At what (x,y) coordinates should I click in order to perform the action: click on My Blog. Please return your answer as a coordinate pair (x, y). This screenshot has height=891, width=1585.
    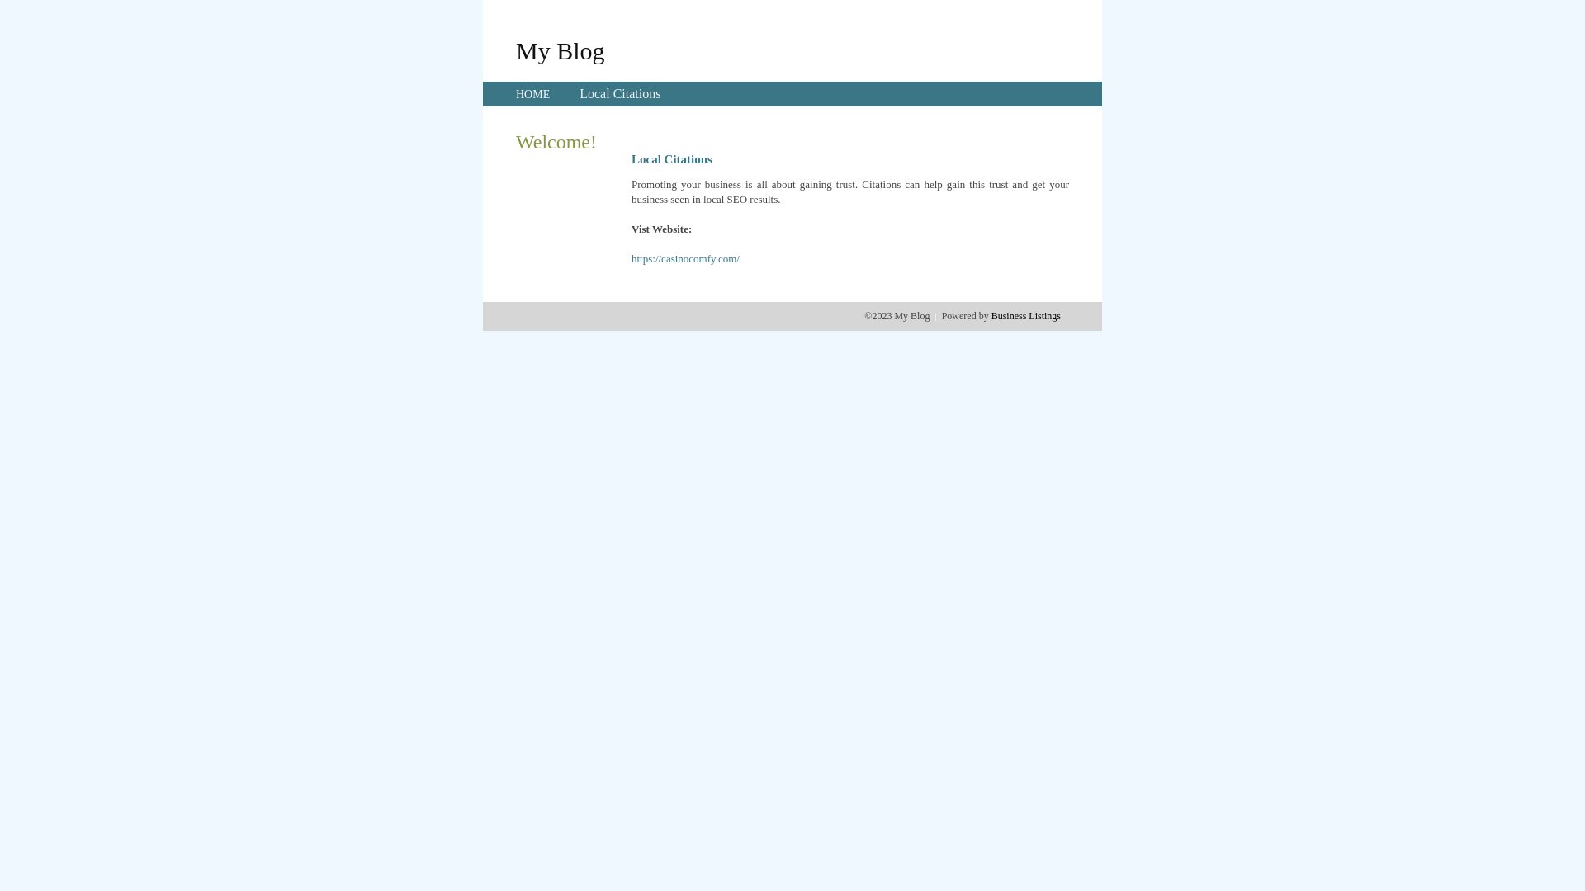
    Looking at the image, I should click on (561, 50).